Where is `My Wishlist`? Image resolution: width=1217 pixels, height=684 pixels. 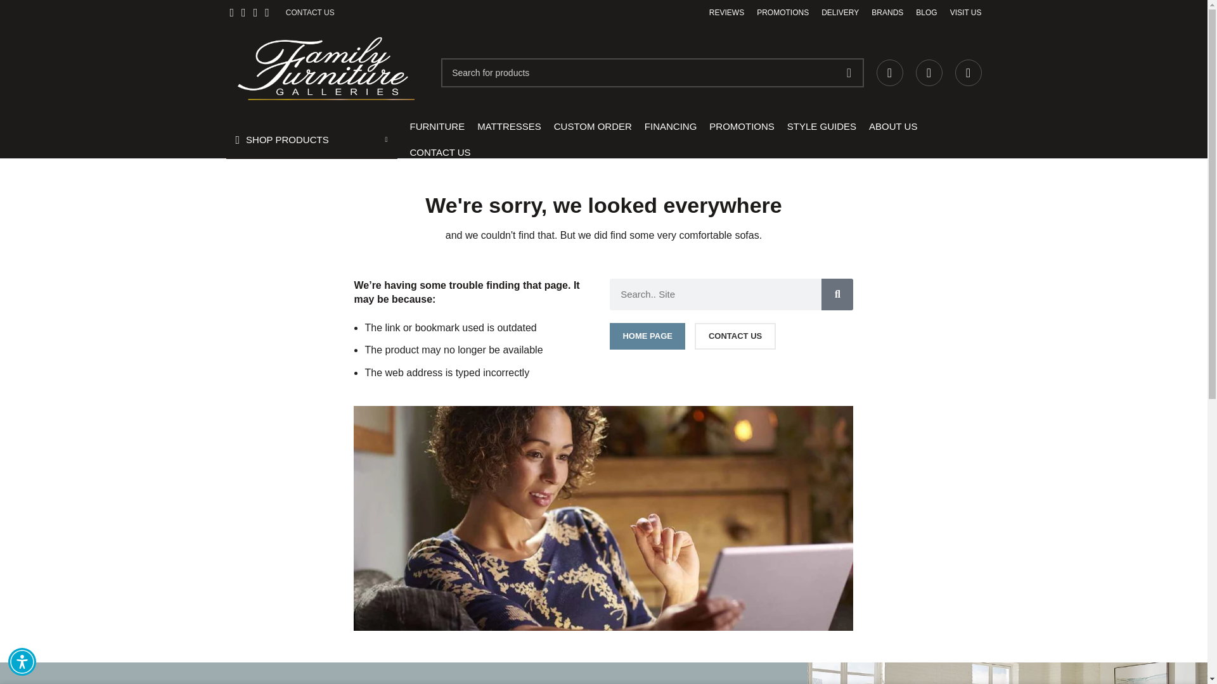
My Wishlist is located at coordinates (928, 73).